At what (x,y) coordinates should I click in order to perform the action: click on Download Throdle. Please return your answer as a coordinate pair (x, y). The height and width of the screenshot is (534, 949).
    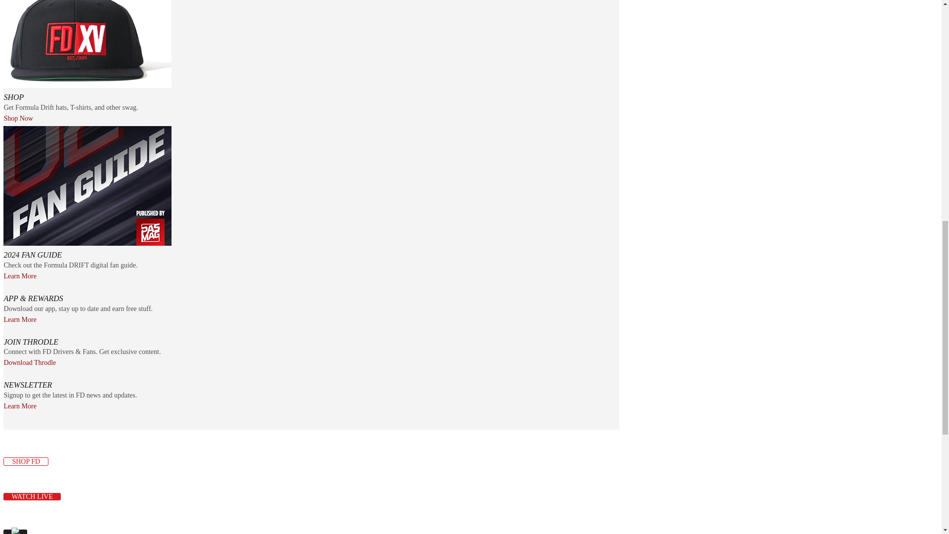
    Looking at the image, I should click on (30, 362).